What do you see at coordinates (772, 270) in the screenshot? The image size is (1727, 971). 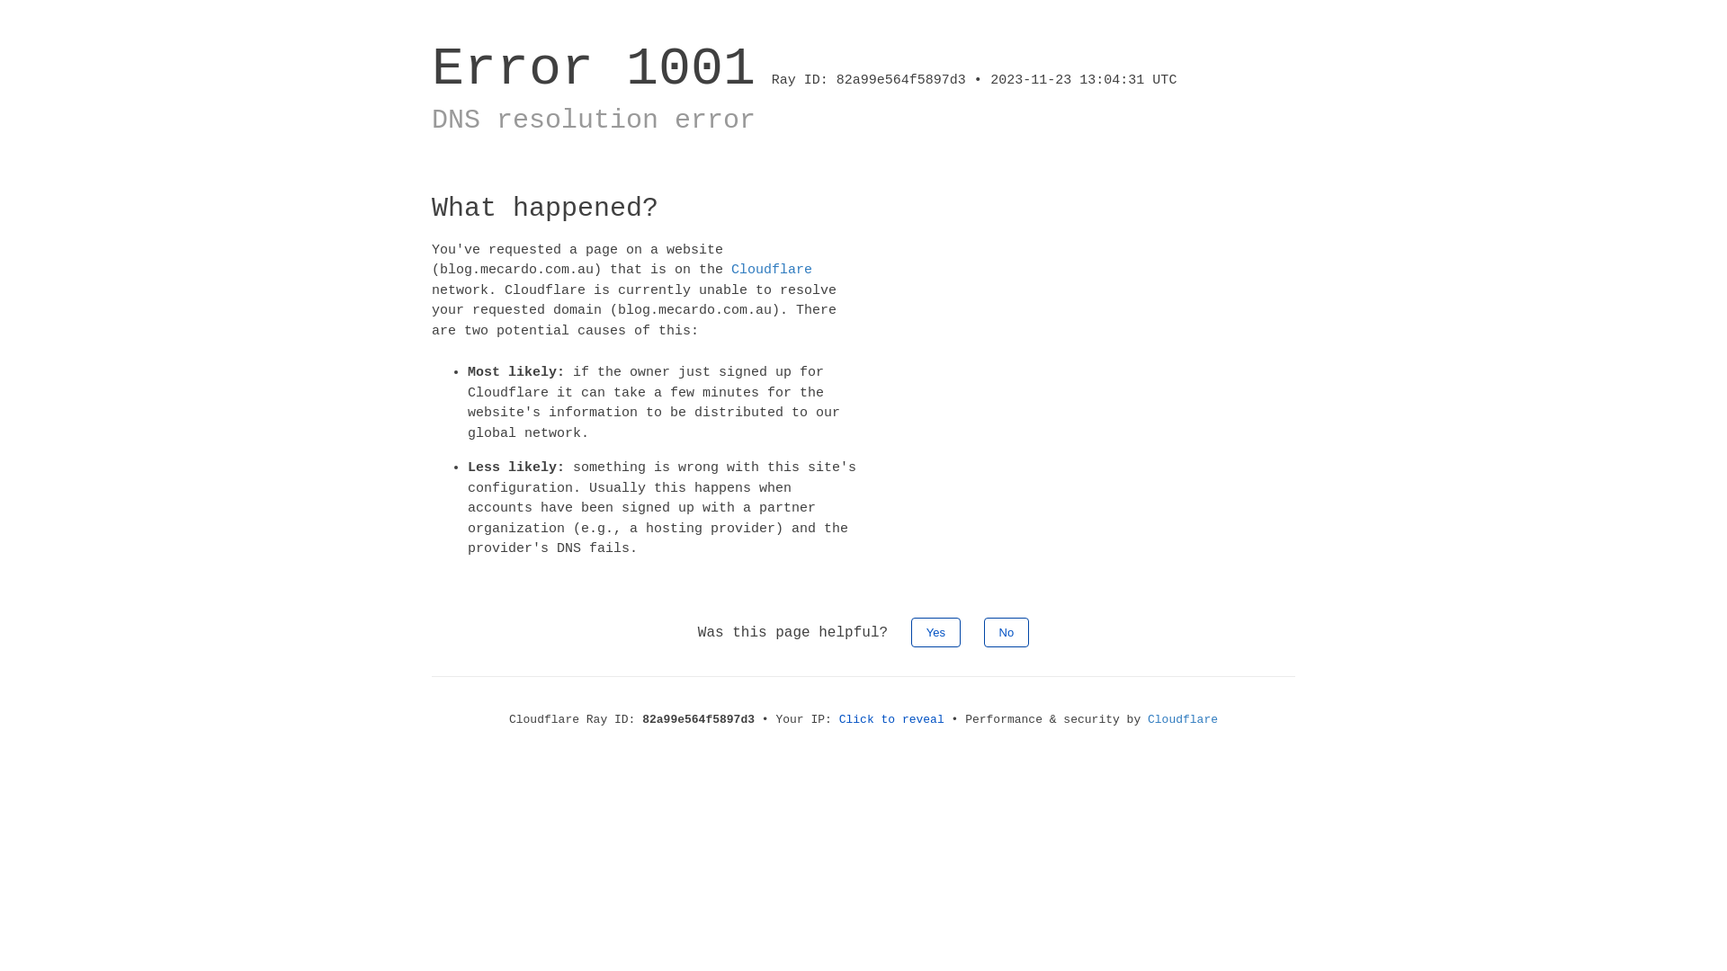 I see `Cloudflare` at bounding box center [772, 270].